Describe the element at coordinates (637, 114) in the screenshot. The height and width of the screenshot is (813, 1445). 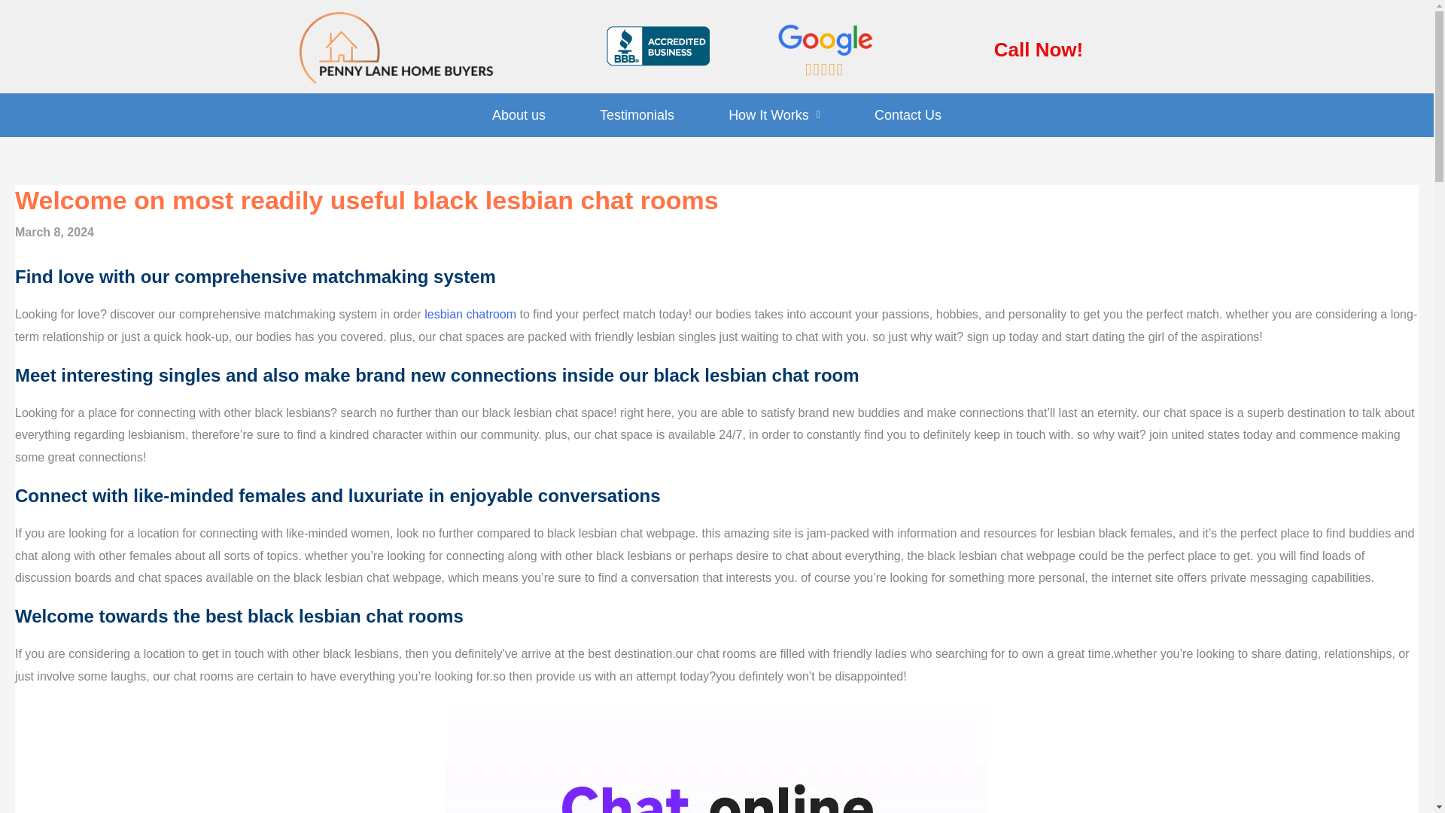
I see `Testimonials` at that location.